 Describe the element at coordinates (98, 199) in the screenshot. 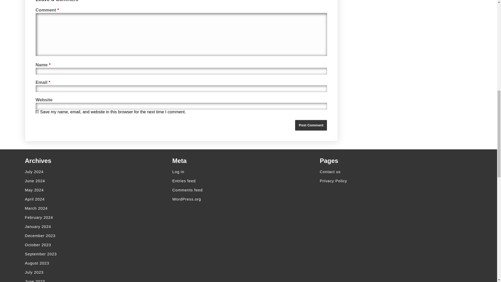

I see `April 2024` at that location.